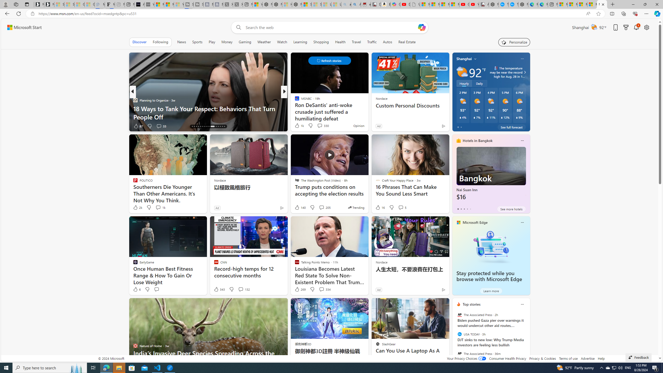  What do you see at coordinates (588, 358) in the screenshot?
I see `Advertise` at bounding box center [588, 358].